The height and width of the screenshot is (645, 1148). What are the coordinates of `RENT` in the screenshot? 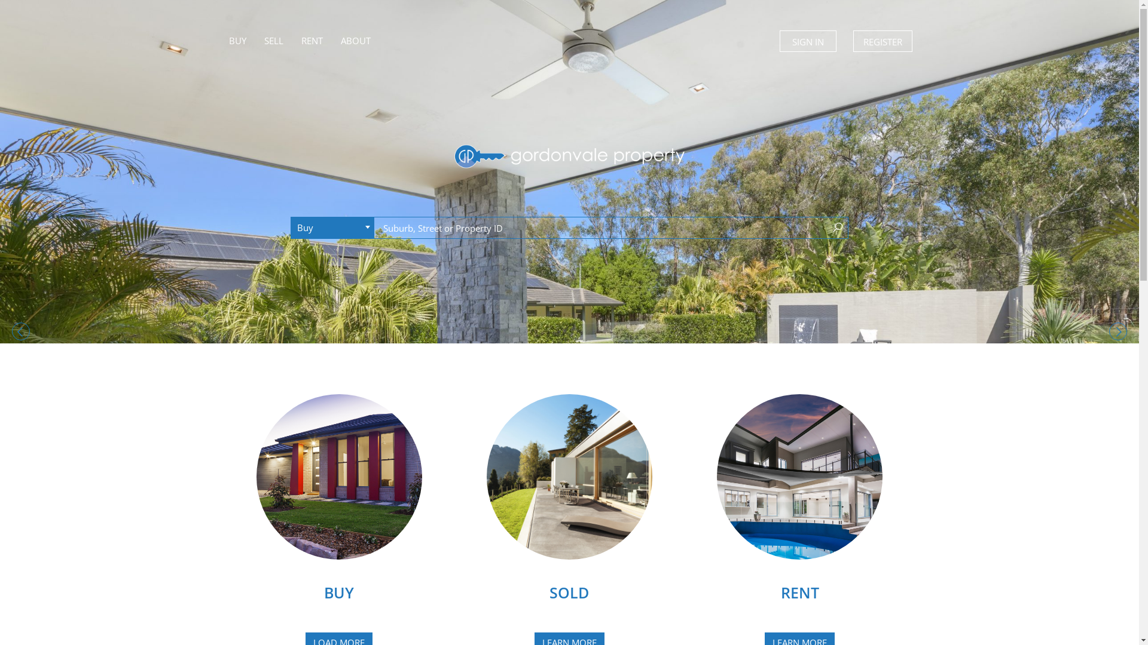 It's located at (800, 594).